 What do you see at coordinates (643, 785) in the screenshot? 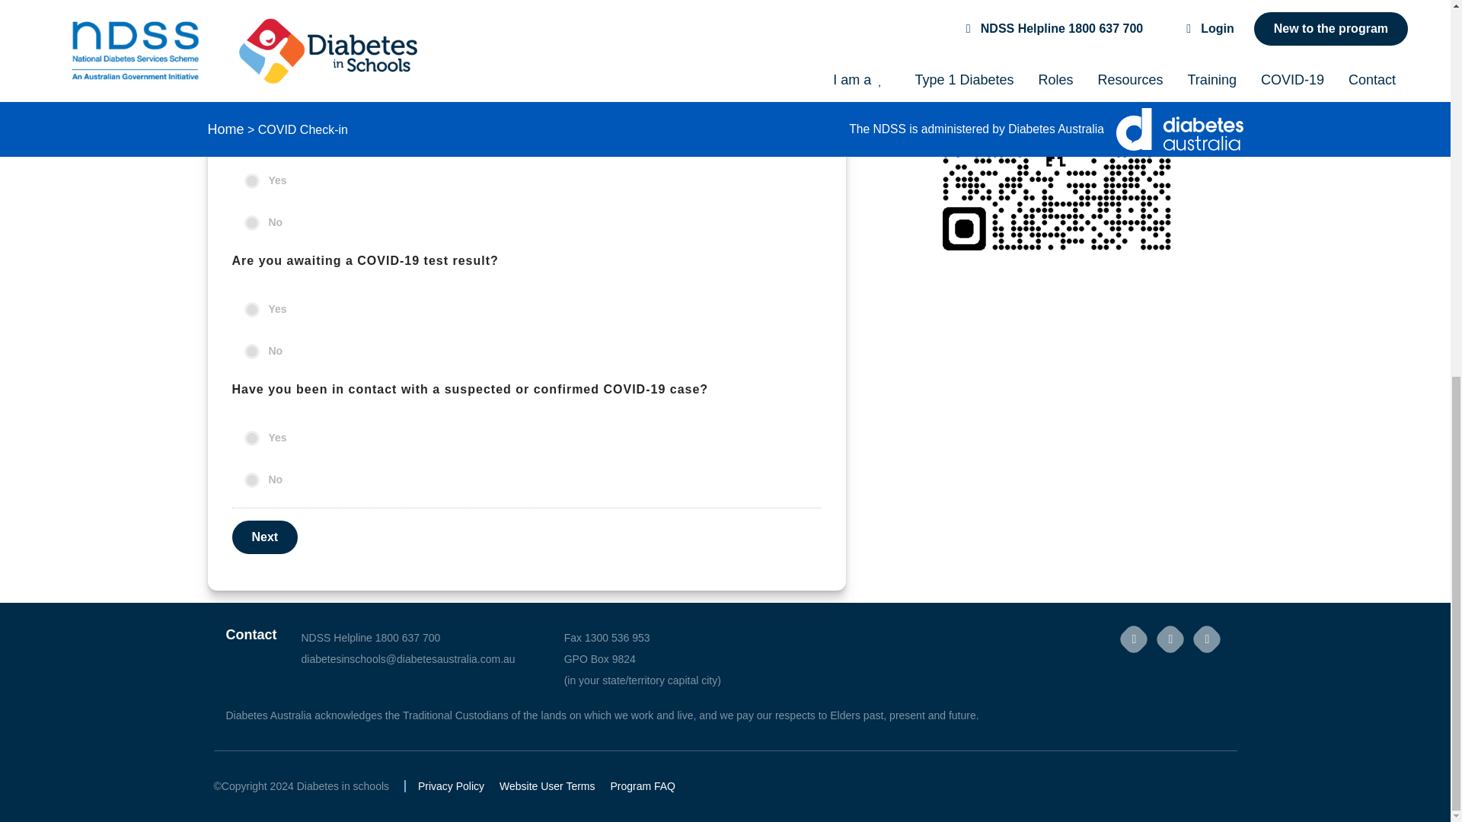
I see `Program FAQ` at bounding box center [643, 785].